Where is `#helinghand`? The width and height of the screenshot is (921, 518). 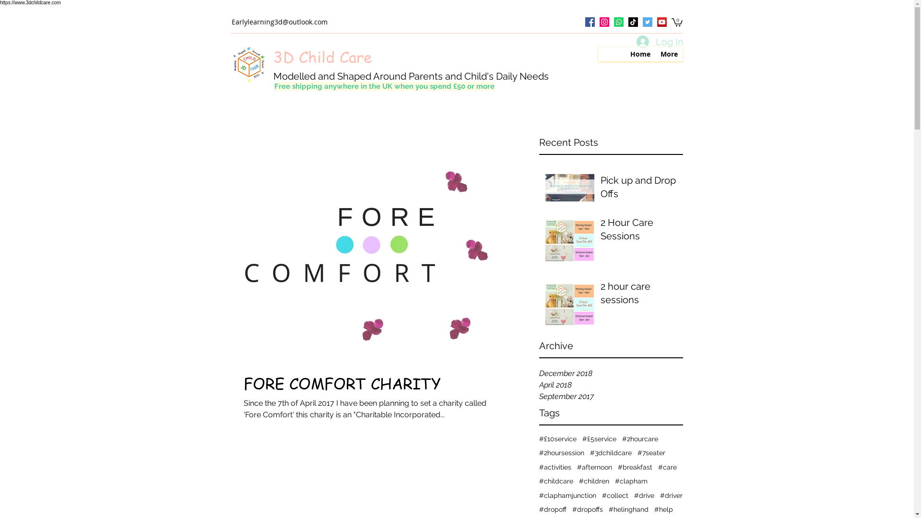
#helinghand is located at coordinates (628, 510).